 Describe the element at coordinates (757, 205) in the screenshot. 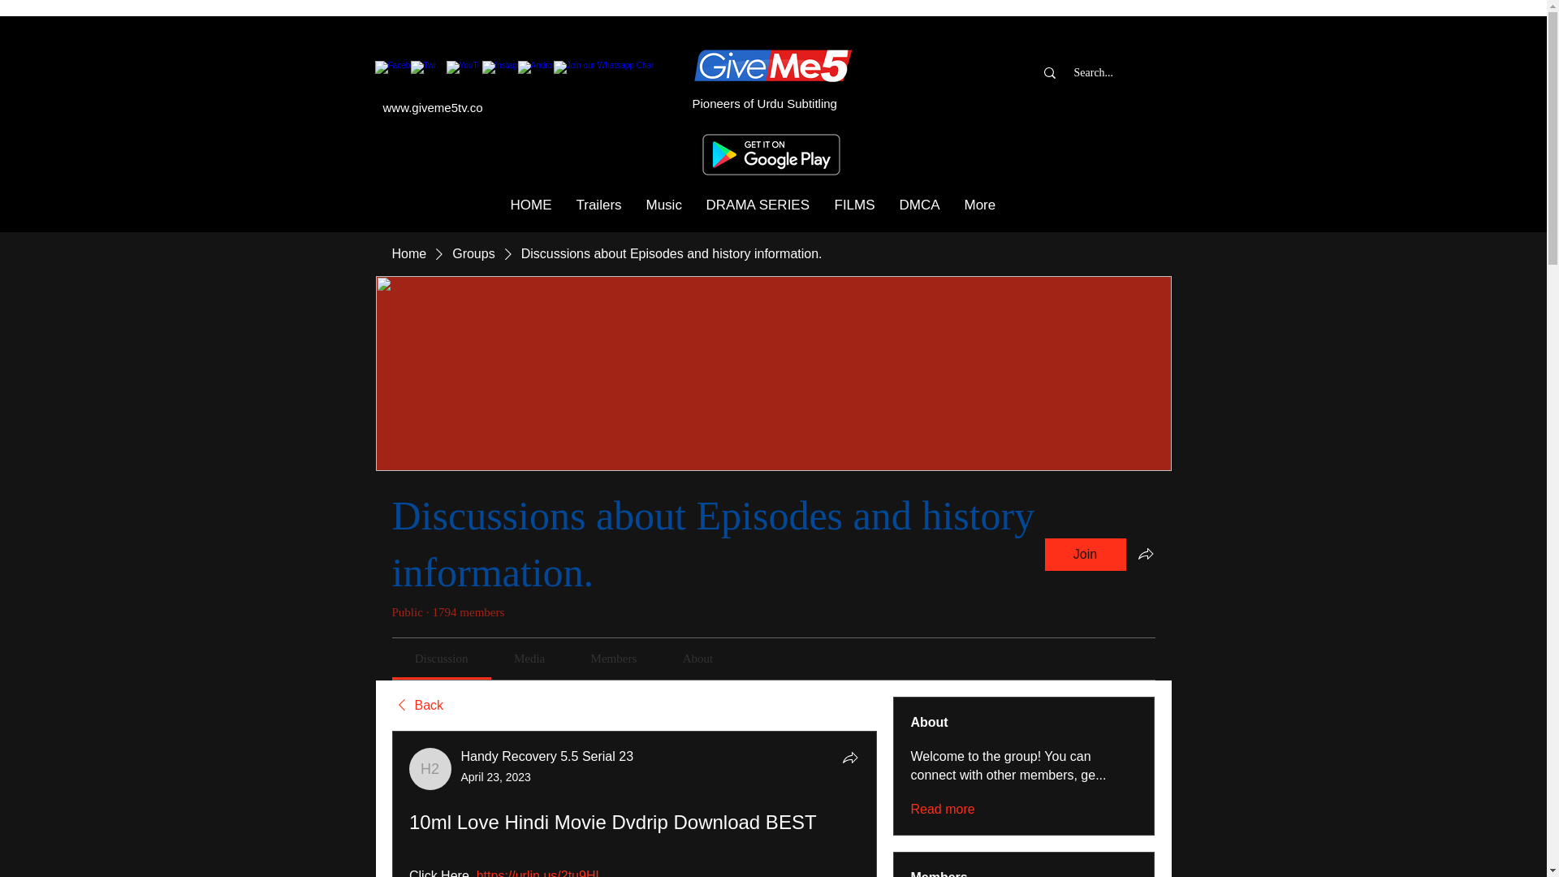

I see `DRAMA SERIES` at that location.